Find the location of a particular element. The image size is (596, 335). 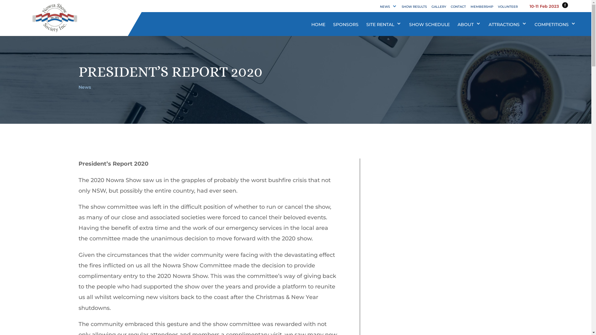

Facebook is located at coordinates (565, 6).